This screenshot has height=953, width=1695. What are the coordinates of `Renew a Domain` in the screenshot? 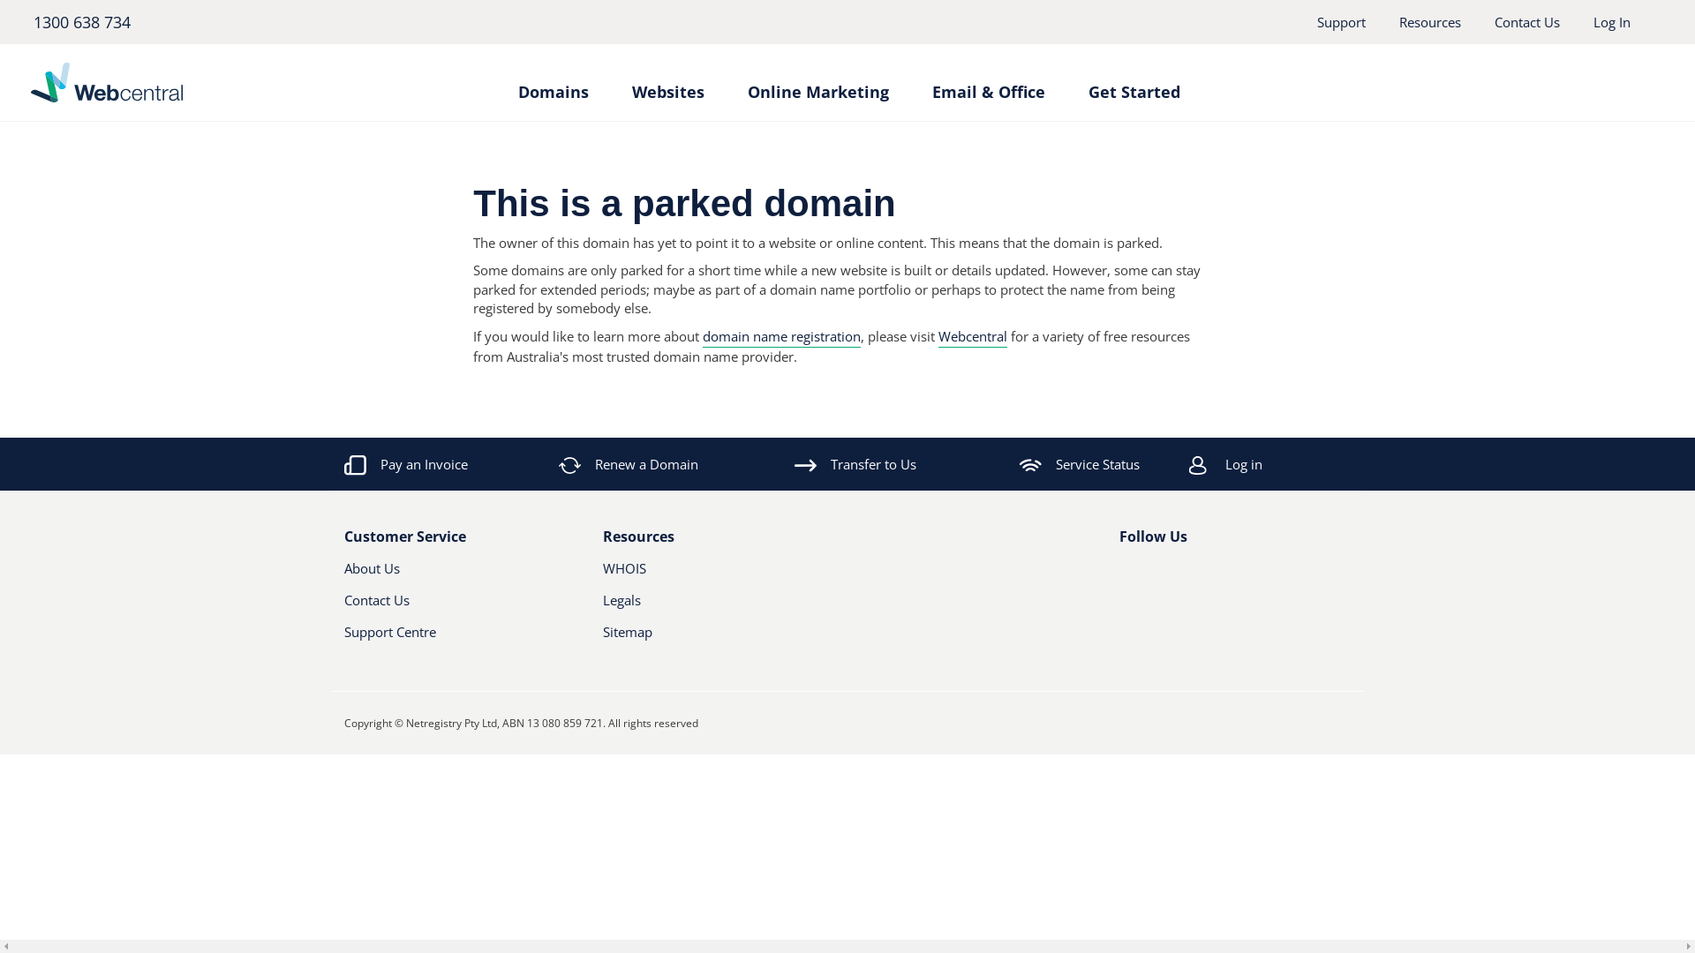 It's located at (629, 464).